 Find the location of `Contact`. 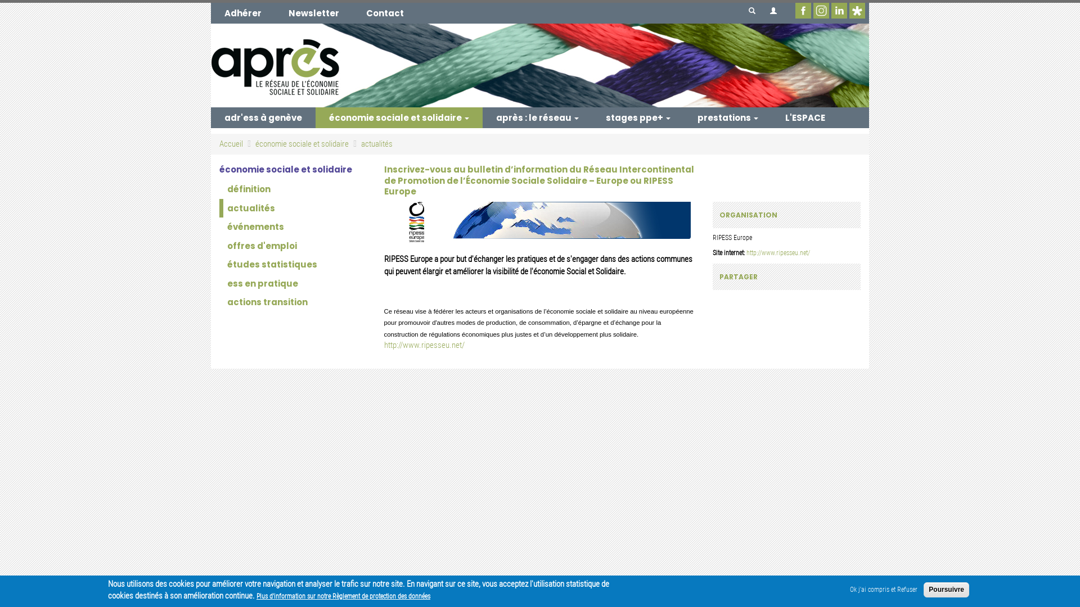

Contact is located at coordinates (385, 13).